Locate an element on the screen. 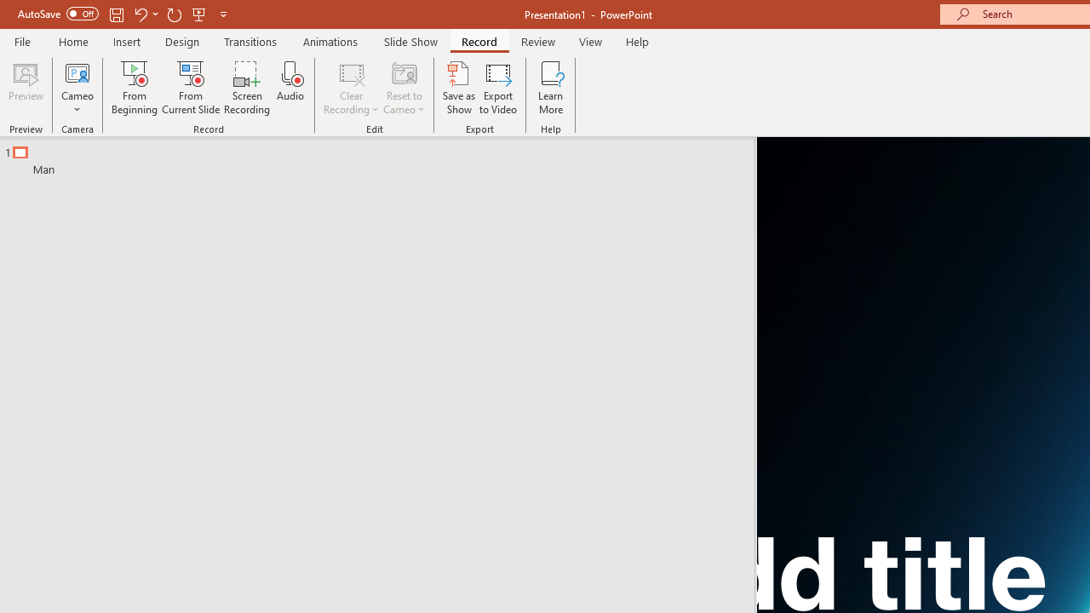 The width and height of the screenshot is (1090, 613). Screen Recording is located at coordinates (247, 87).